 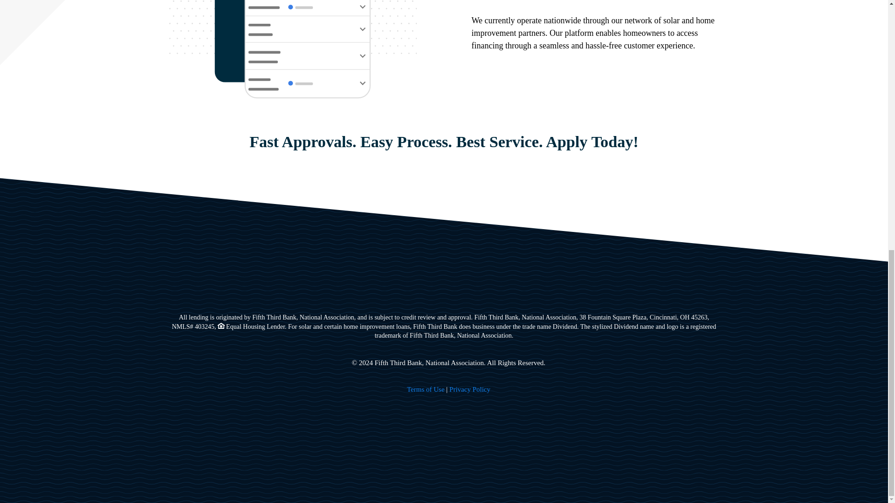 What do you see at coordinates (470, 389) in the screenshot?
I see `Privacy Policy` at bounding box center [470, 389].